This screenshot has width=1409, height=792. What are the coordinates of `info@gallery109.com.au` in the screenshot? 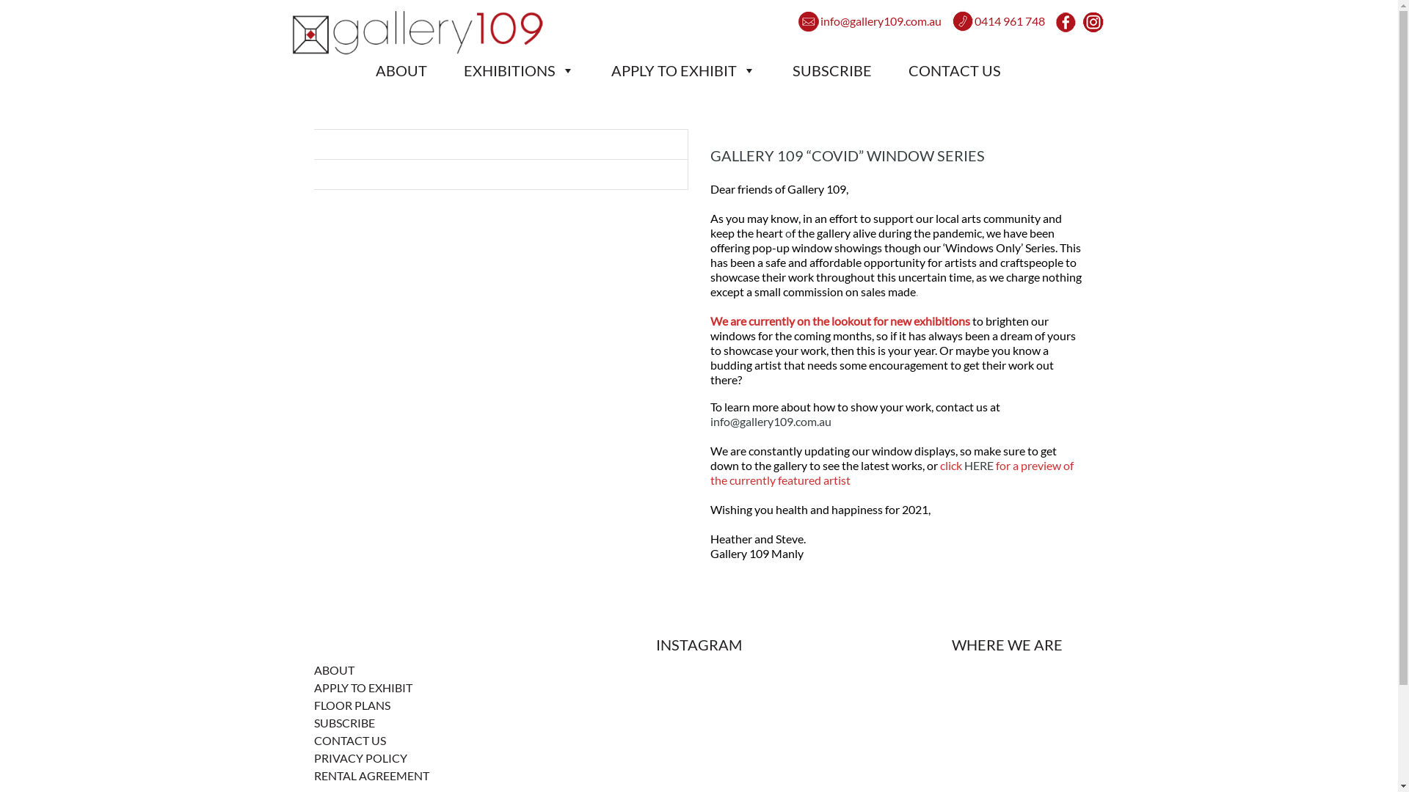 It's located at (771, 421).